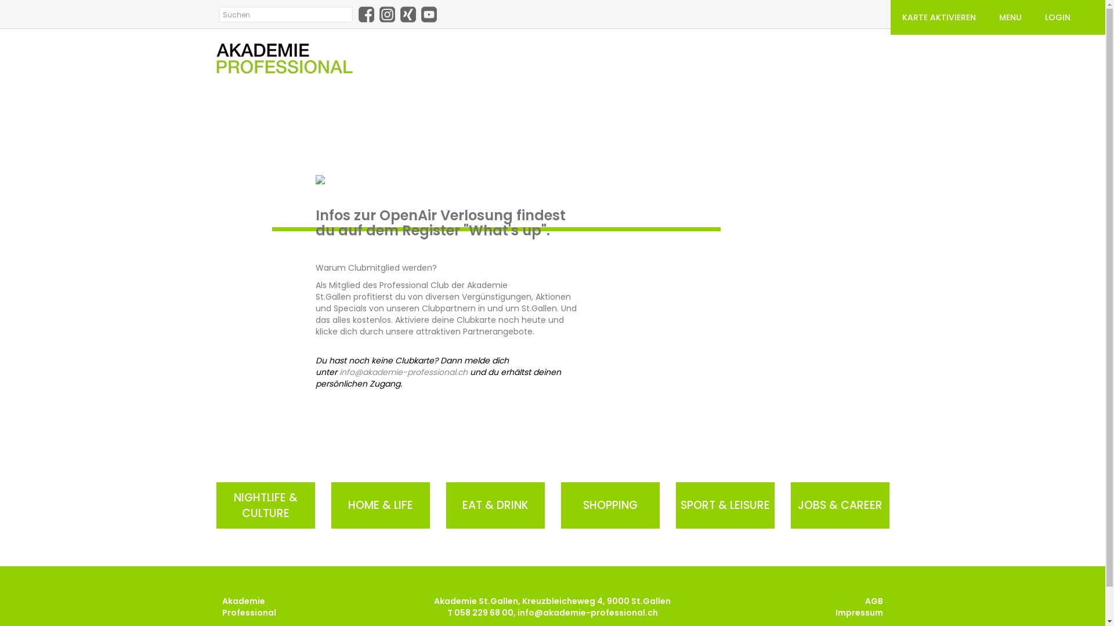  What do you see at coordinates (404, 372) in the screenshot?
I see `info@akademie-professional.ch` at bounding box center [404, 372].